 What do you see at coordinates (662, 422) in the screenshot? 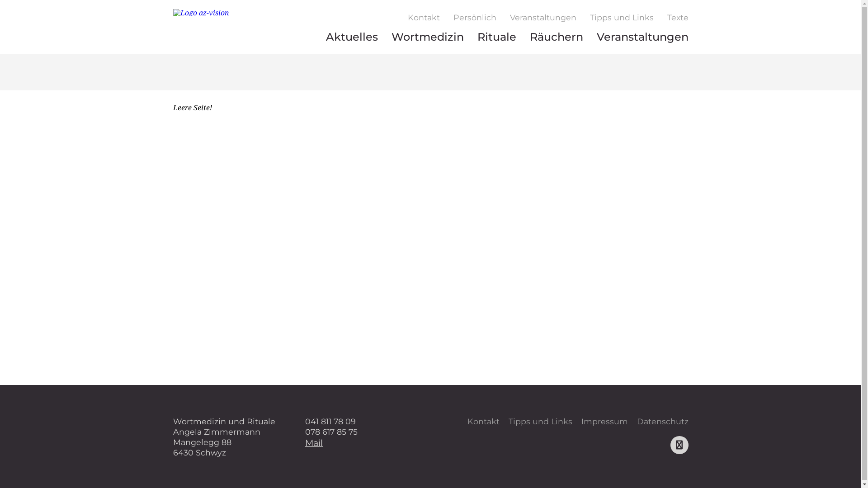
I see `Datenschutz` at bounding box center [662, 422].